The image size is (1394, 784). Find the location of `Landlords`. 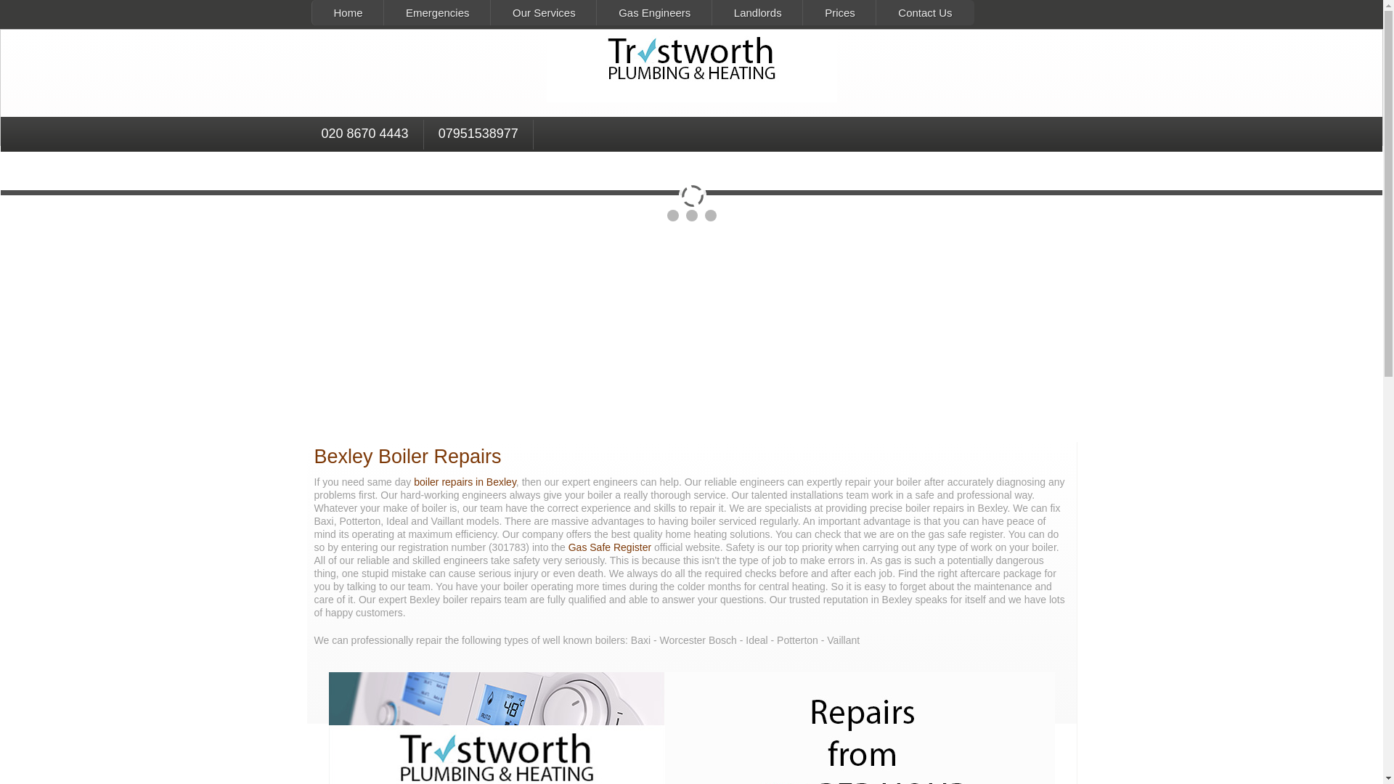

Landlords is located at coordinates (757, 12).